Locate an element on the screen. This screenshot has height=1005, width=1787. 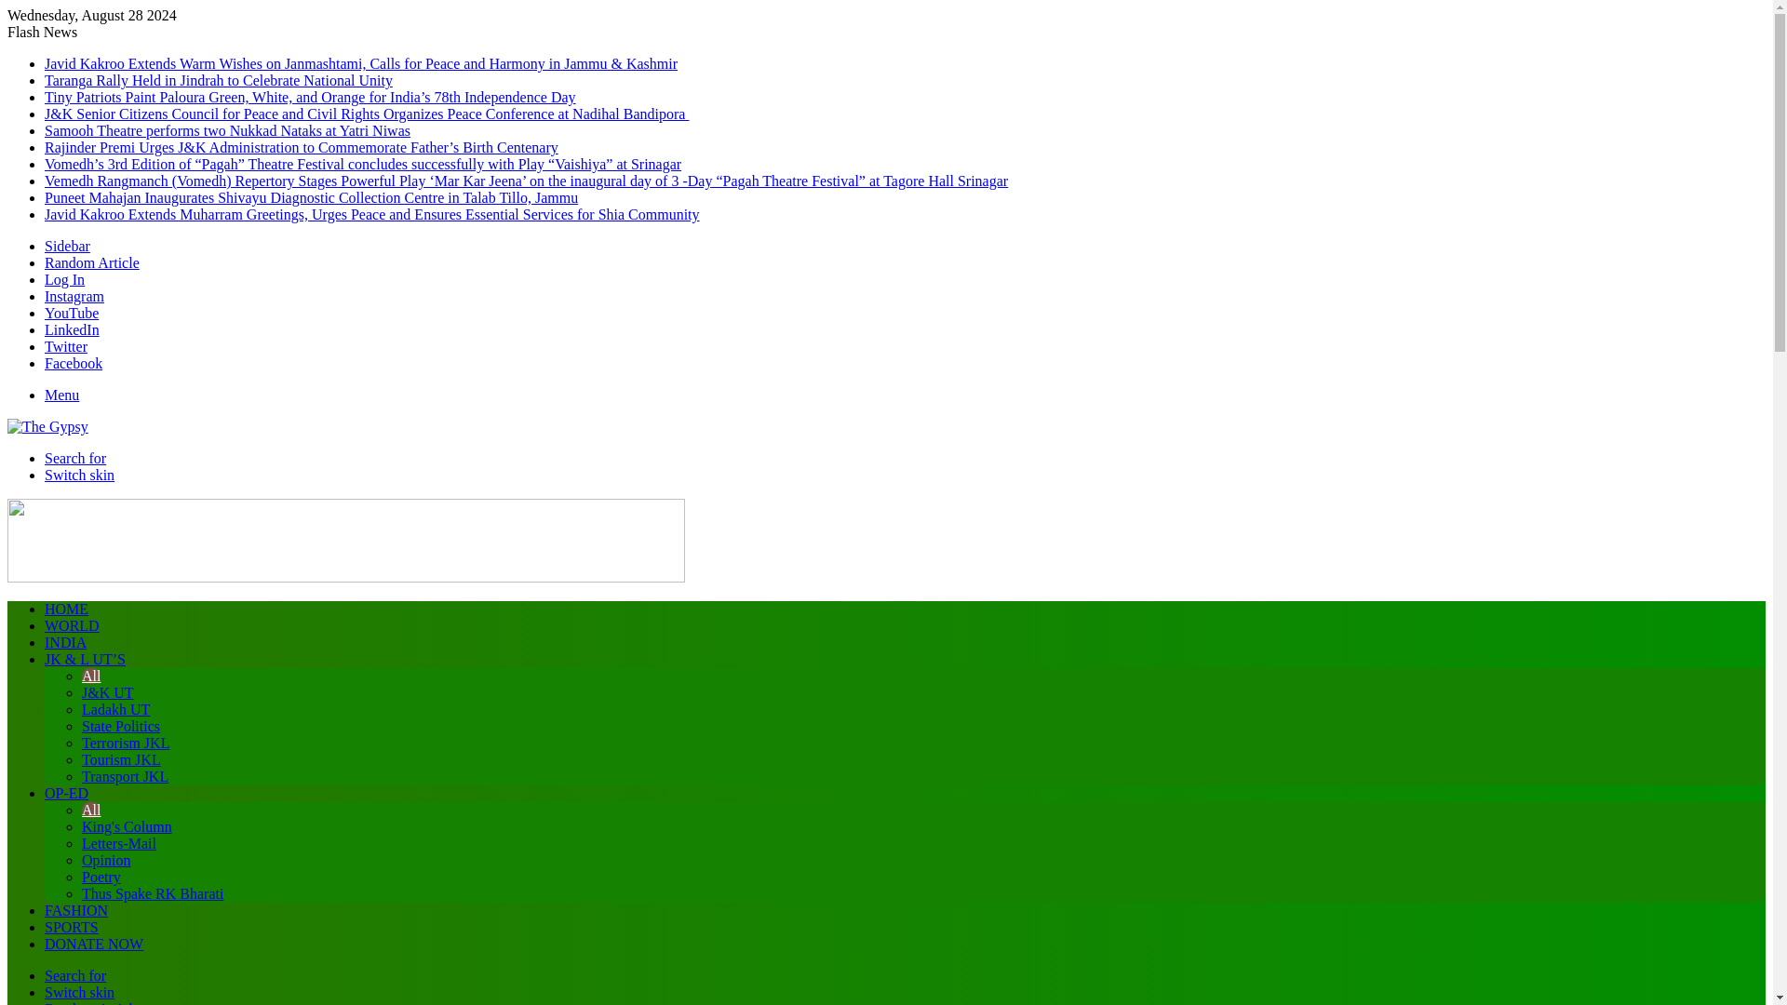
Taranga Rally Held in Jindrah to Celebrate National Unity is located at coordinates (219, 80).